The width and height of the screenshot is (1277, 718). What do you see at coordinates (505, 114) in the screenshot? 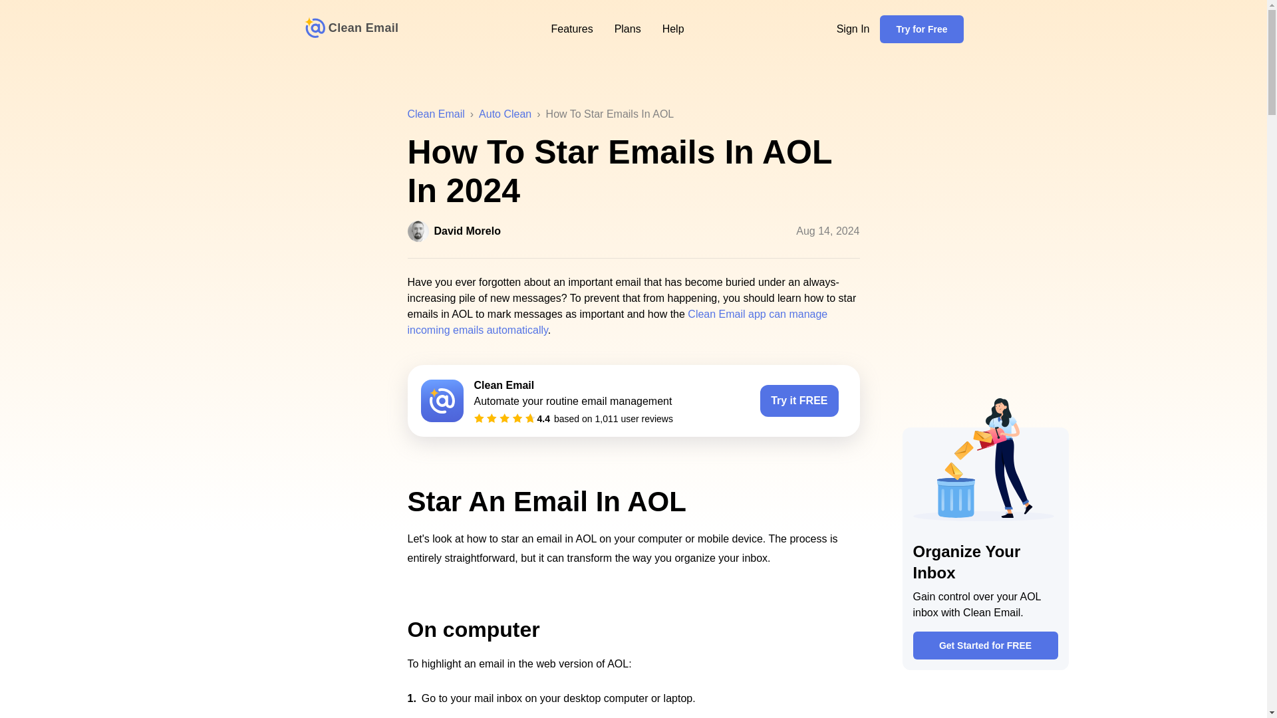
I see `Auto Clean` at bounding box center [505, 114].